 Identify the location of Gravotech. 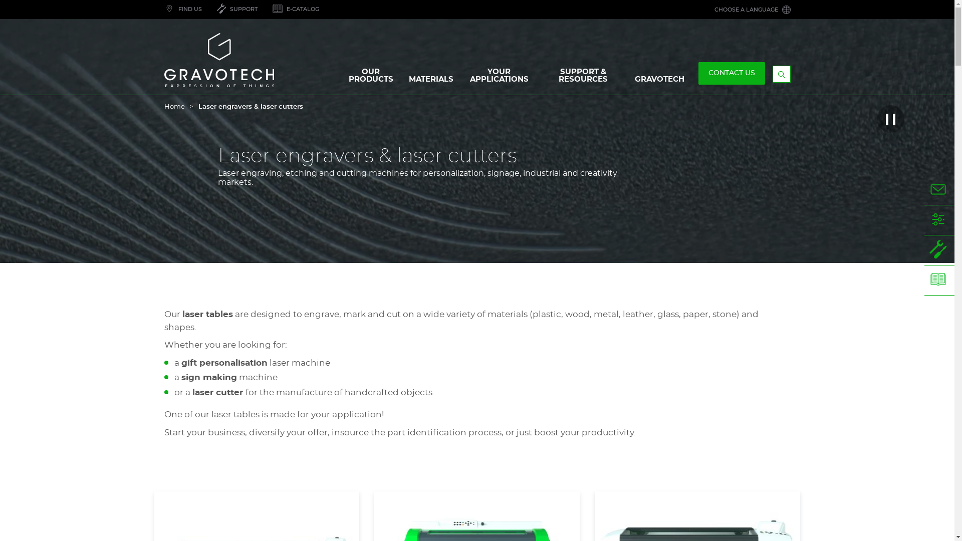
(227, 60).